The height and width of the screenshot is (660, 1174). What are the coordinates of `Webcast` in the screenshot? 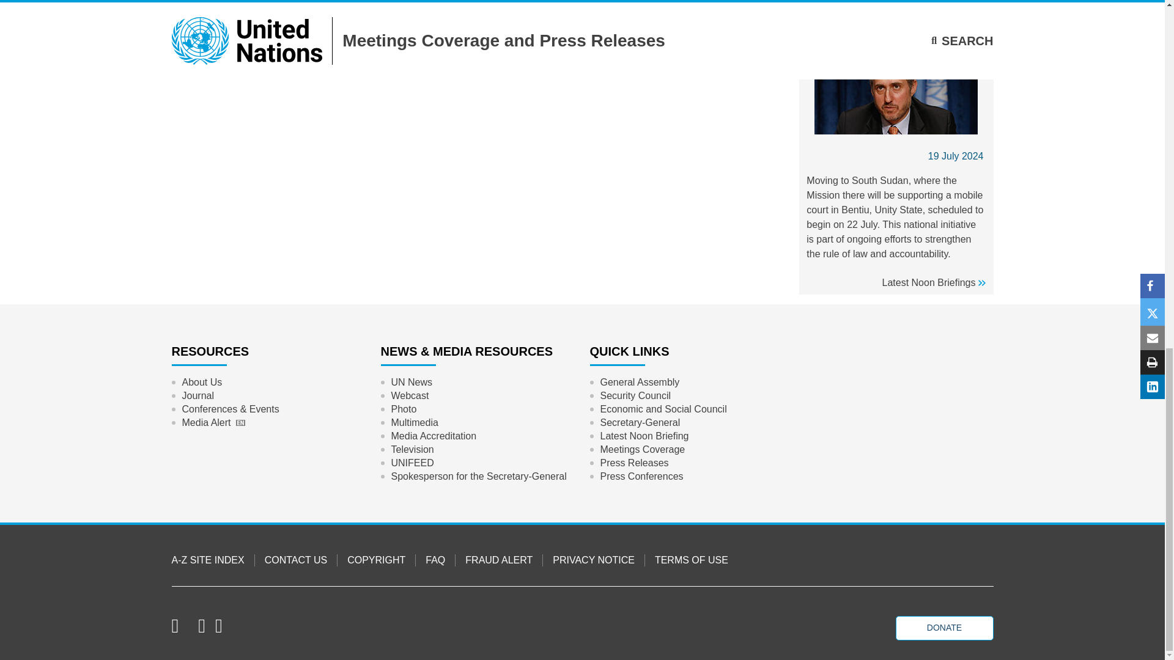 It's located at (410, 396).